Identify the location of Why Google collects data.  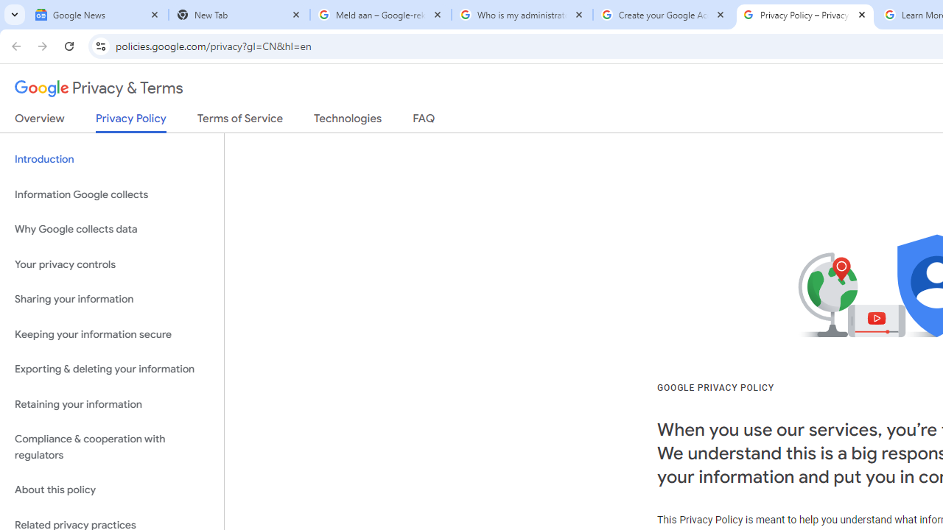
(112, 230).